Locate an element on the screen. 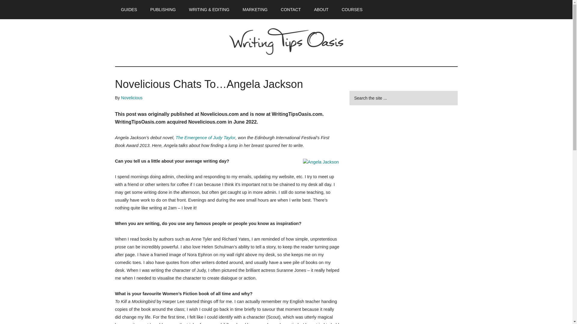 The width and height of the screenshot is (577, 324). ABOUT is located at coordinates (321, 10).